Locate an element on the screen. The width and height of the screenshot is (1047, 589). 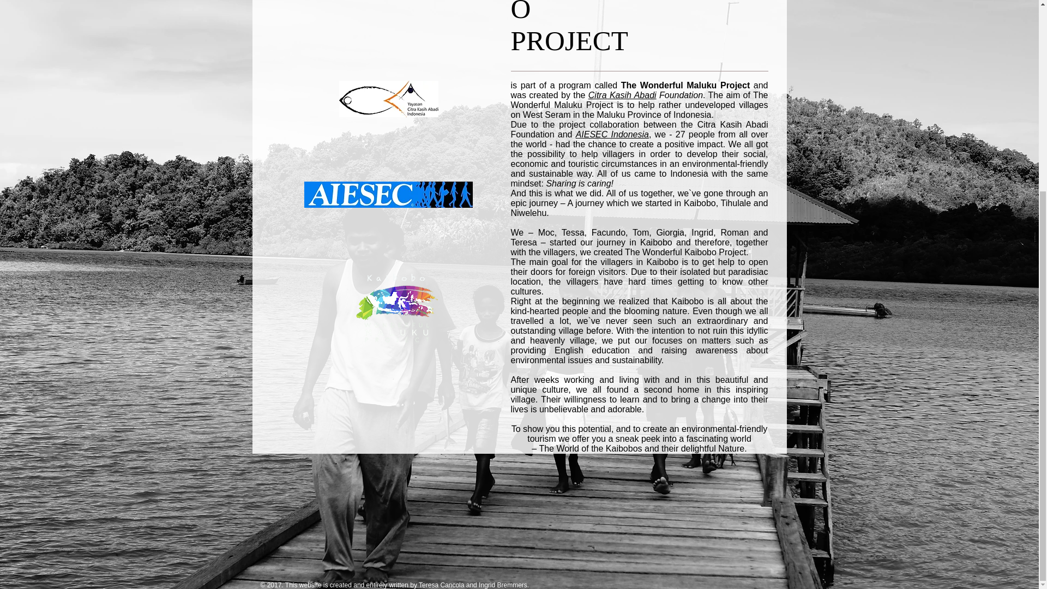
The Wonderful Maluku Project is located at coordinates (388, 194).